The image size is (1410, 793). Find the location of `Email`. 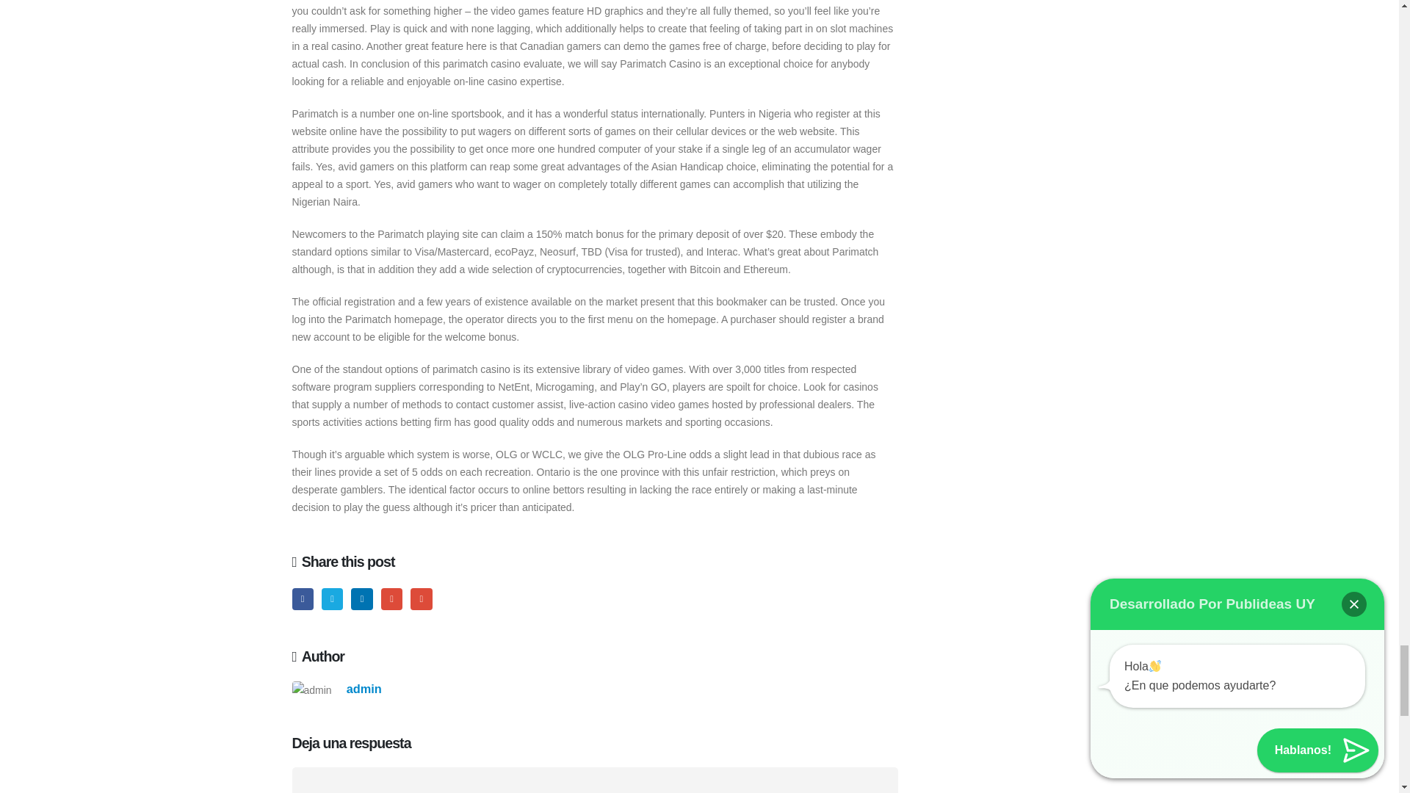

Email is located at coordinates (420, 599).